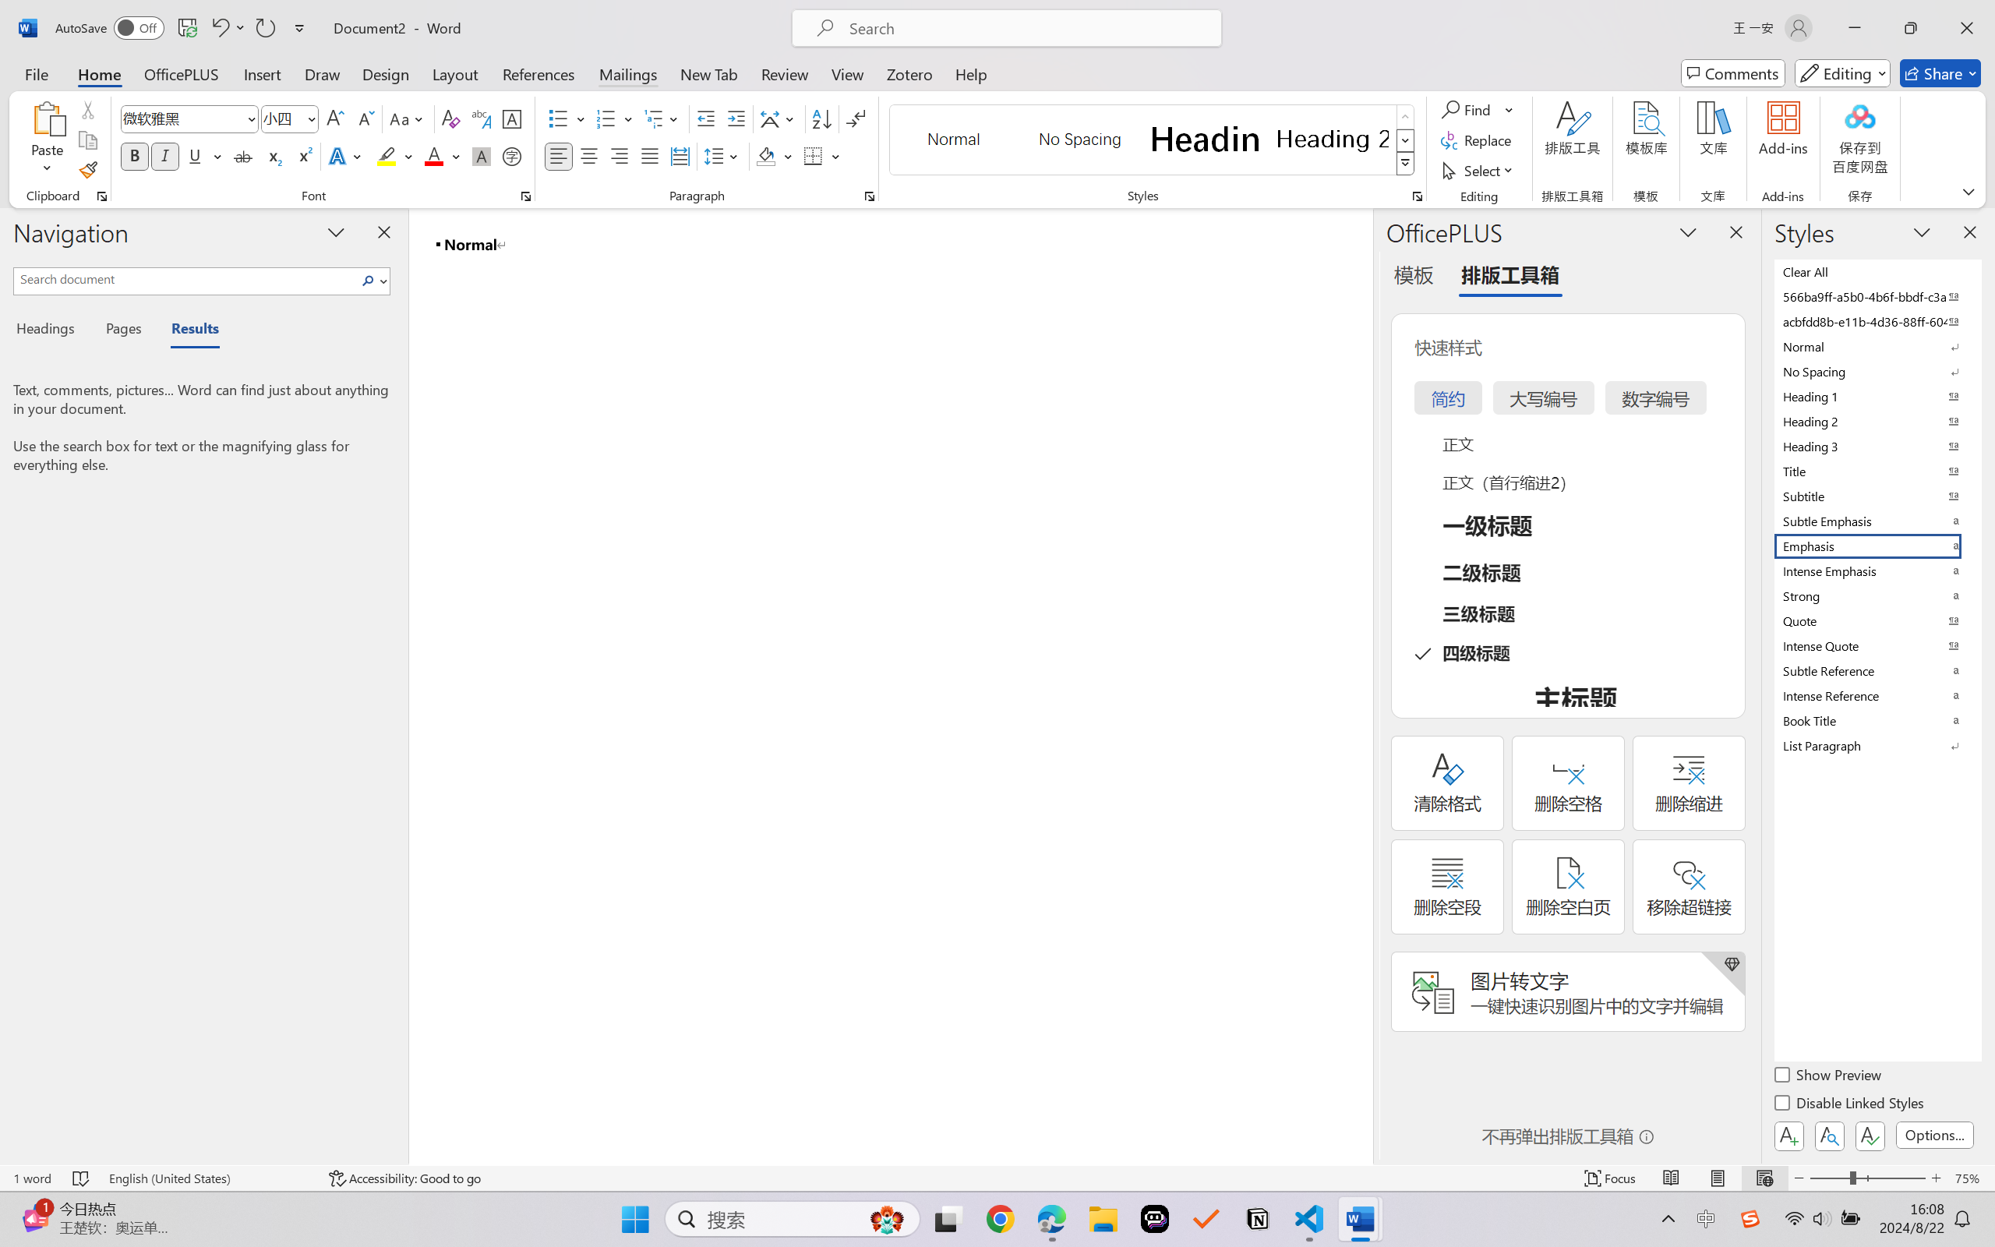 This screenshot has width=1995, height=1247. What do you see at coordinates (970, 73) in the screenshot?
I see `Help` at bounding box center [970, 73].